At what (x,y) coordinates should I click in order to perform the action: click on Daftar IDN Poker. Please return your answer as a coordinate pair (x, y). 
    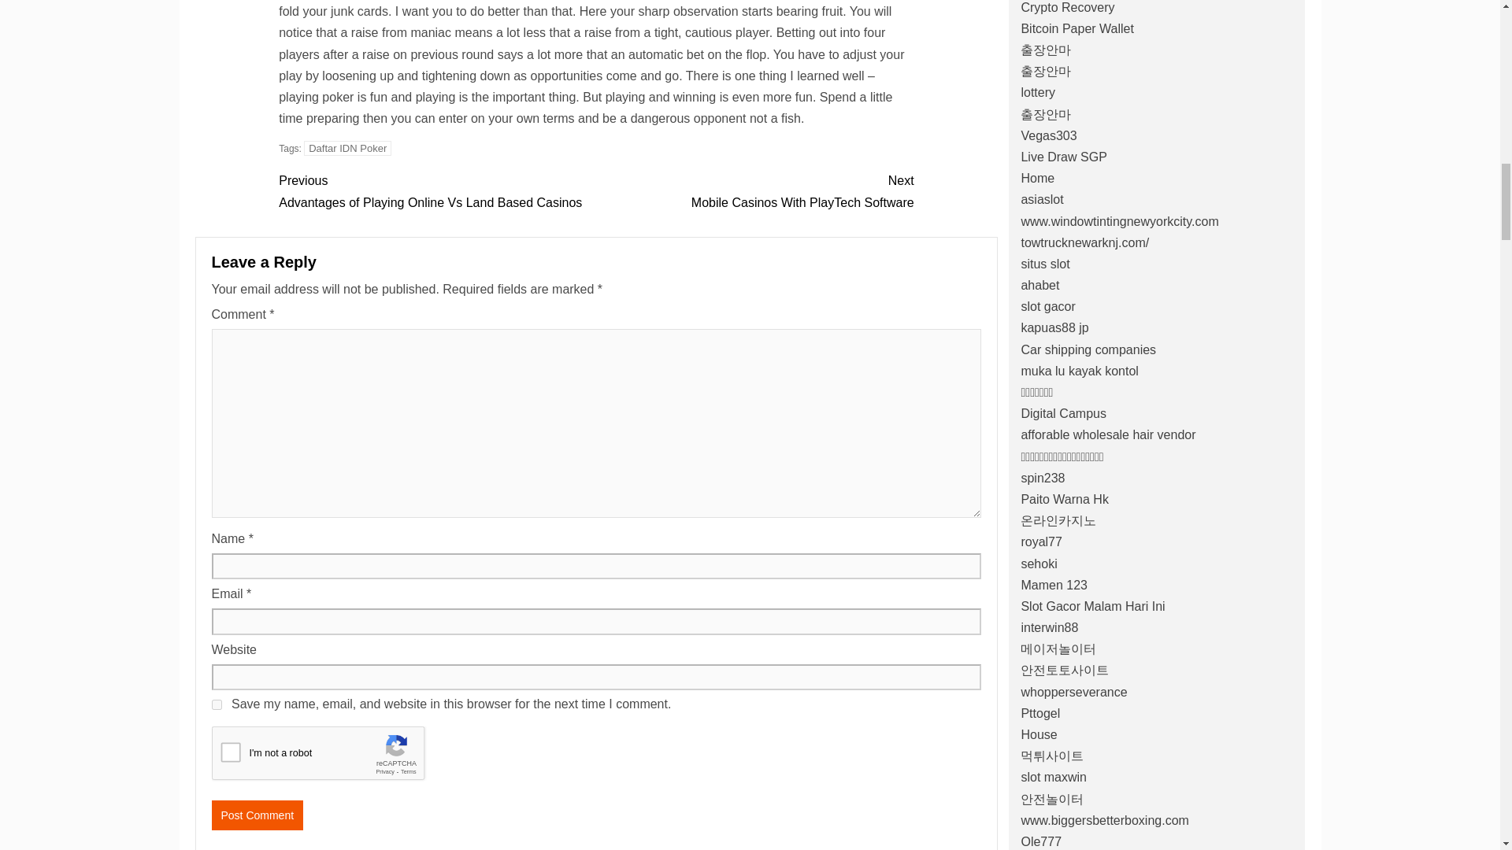
    Looking at the image, I should click on (347, 148).